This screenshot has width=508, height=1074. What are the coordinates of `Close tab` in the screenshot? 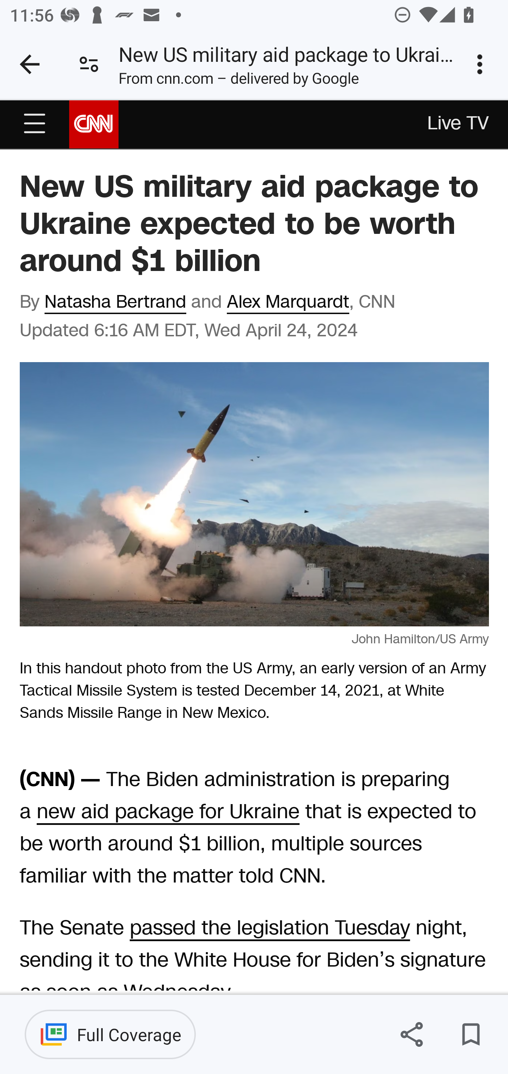 It's located at (30, 64).